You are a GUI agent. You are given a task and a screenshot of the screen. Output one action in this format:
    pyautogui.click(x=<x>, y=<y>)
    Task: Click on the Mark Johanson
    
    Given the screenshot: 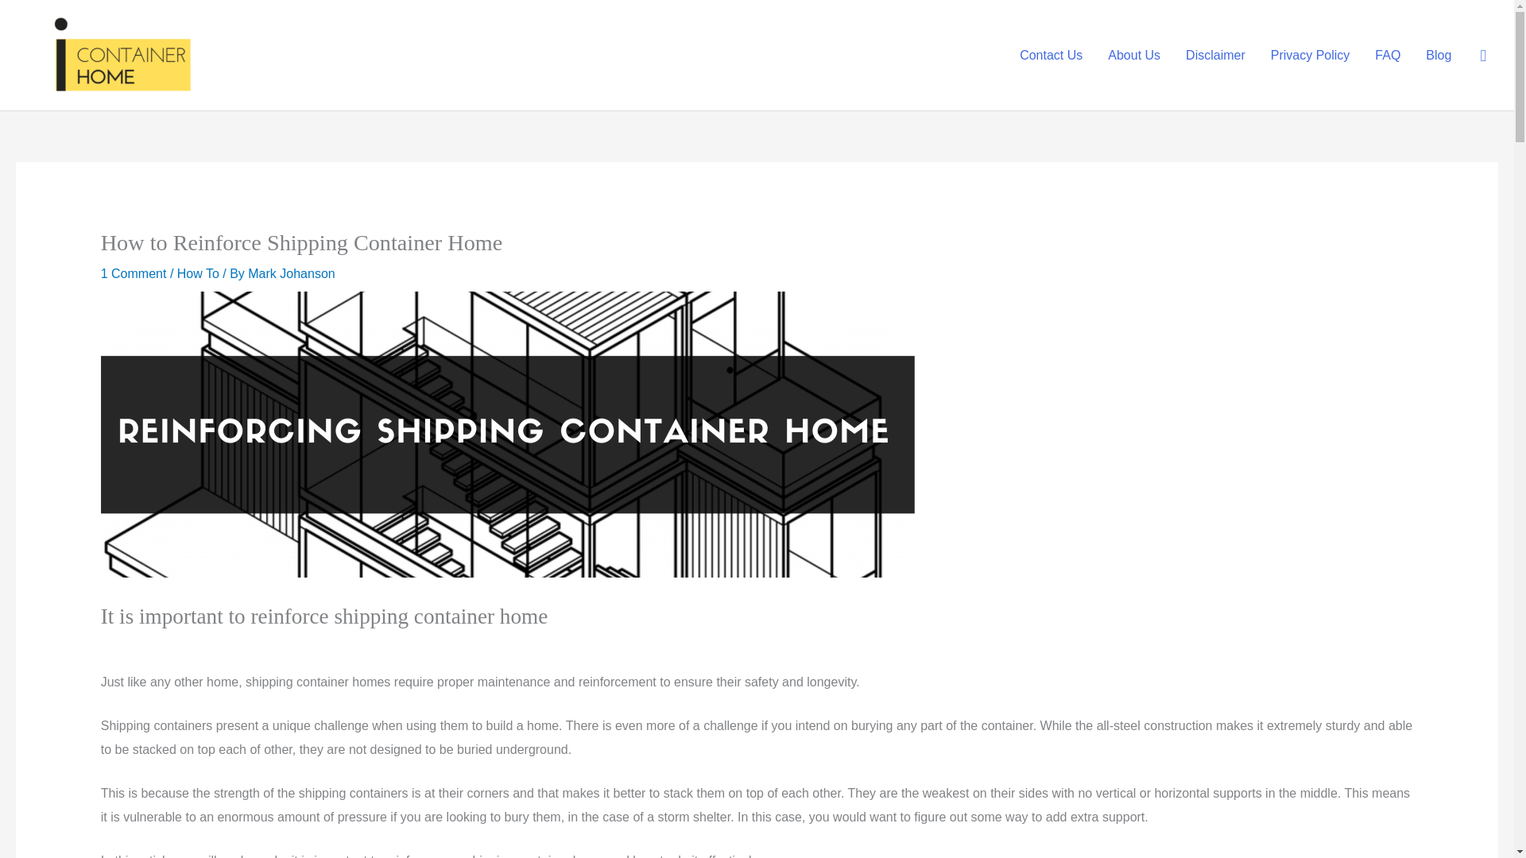 What is the action you would take?
    pyautogui.click(x=291, y=273)
    